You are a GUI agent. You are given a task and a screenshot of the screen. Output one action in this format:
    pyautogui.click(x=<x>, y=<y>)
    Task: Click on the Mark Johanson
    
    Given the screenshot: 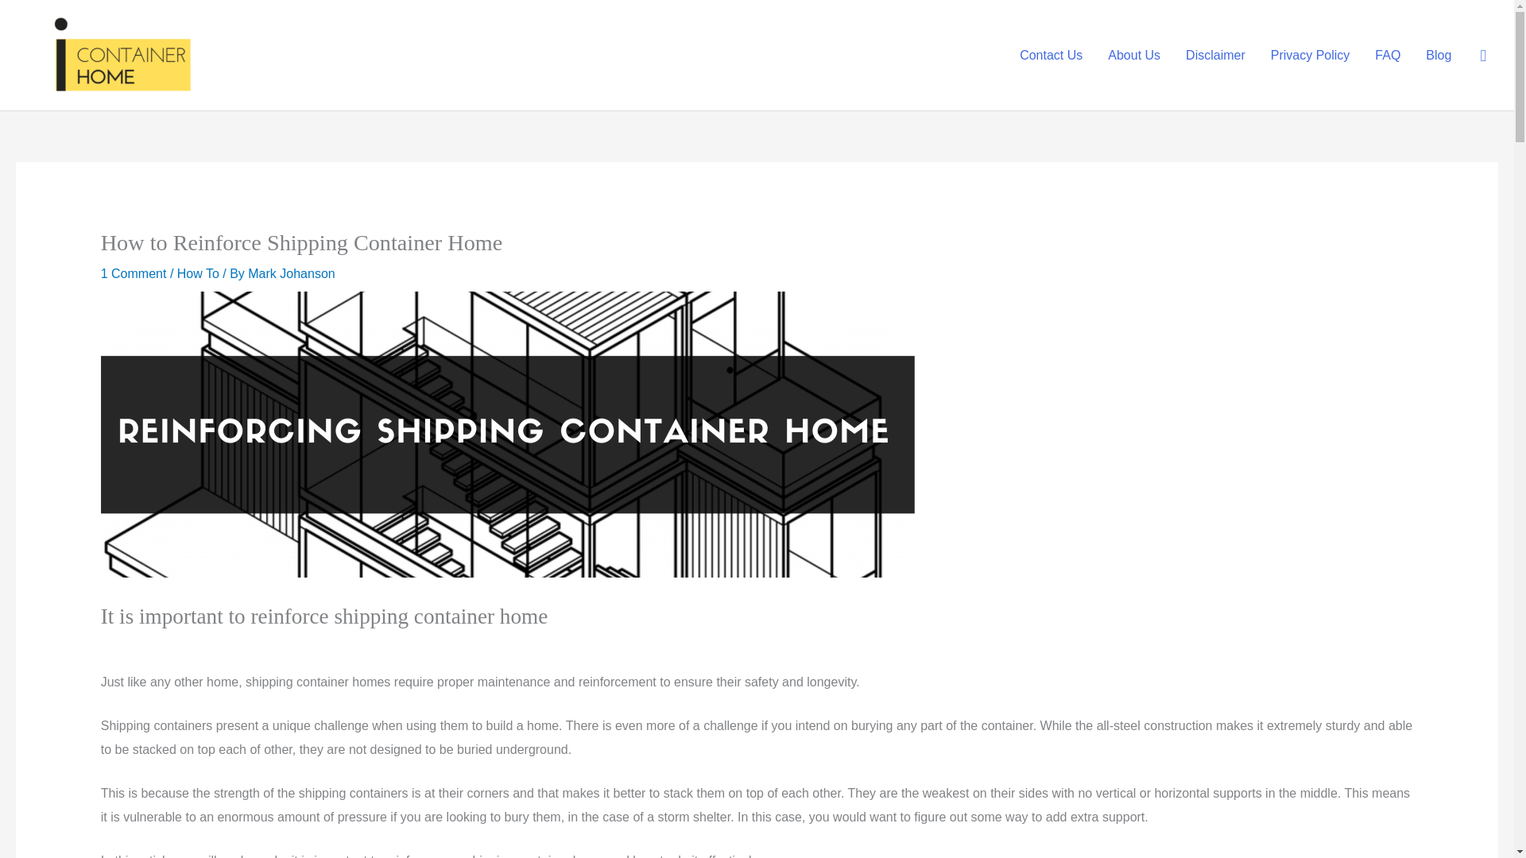 What is the action you would take?
    pyautogui.click(x=291, y=273)
    